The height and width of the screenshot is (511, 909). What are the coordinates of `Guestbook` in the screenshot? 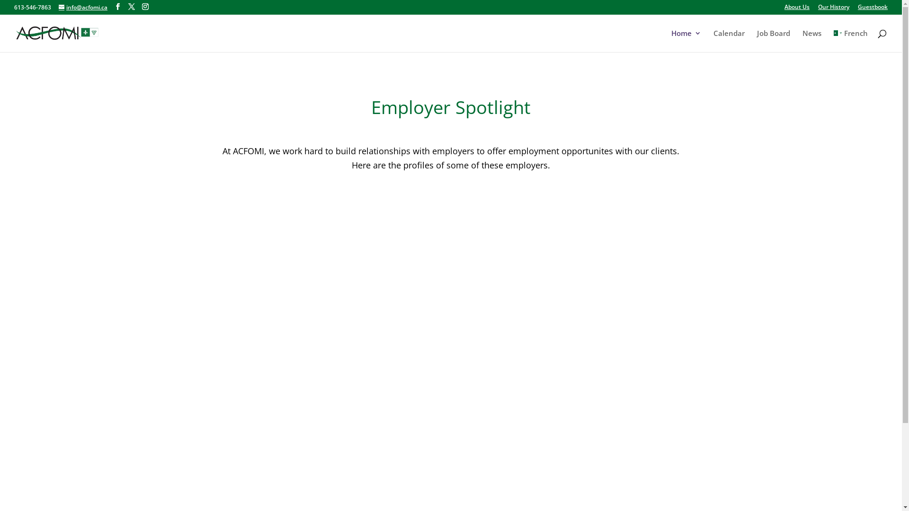 It's located at (873, 9).